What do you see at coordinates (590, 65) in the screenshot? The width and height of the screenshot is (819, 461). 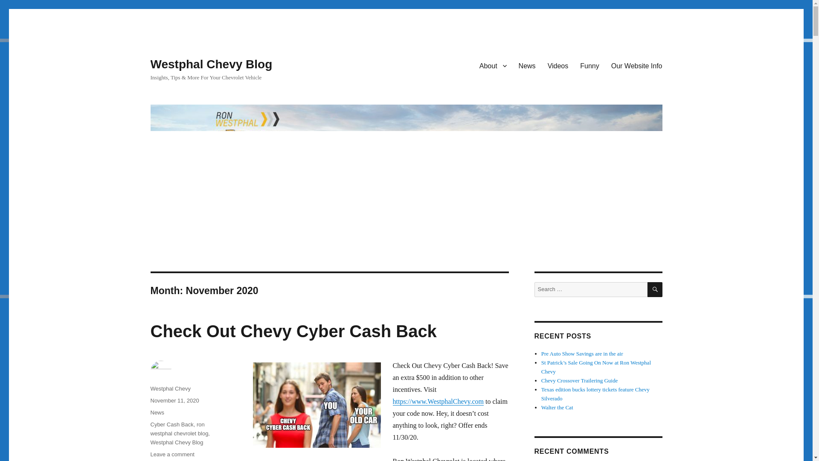 I see `Videos` at bounding box center [590, 65].